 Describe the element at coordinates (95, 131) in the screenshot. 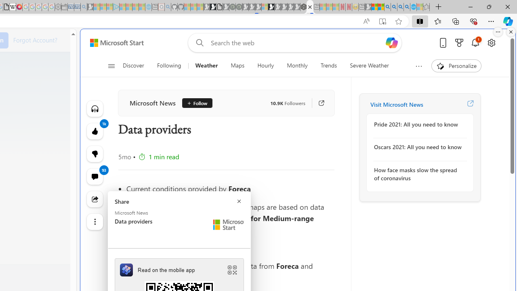

I see `1k Like` at that location.